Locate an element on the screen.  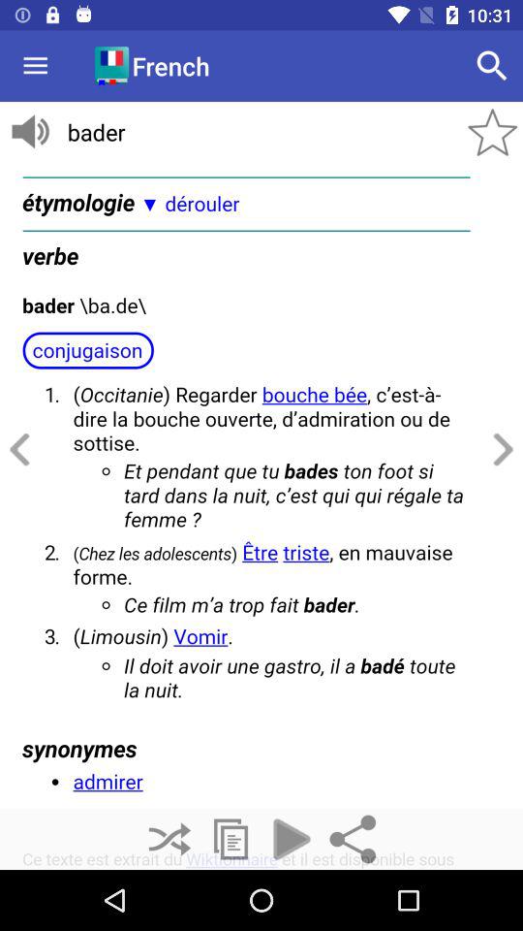
go to next is located at coordinates (500, 450).